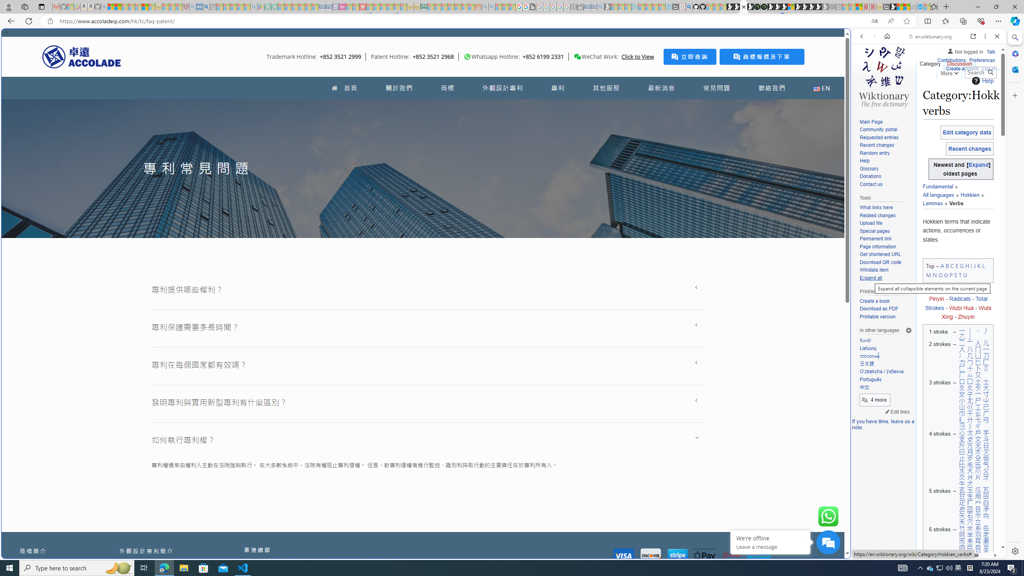 This screenshot has height=576, width=1024. Describe the element at coordinates (938, 187) in the screenshot. I see `Fundamental` at that location.